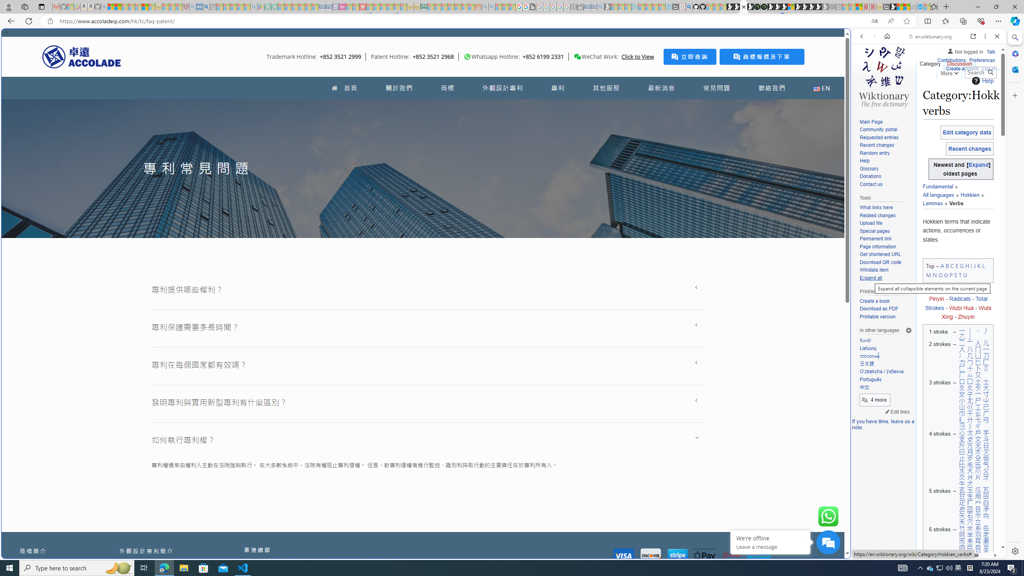 This screenshot has height=576, width=1024. Describe the element at coordinates (938, 187) in the screenshot. I see `Fundamental` at that location.